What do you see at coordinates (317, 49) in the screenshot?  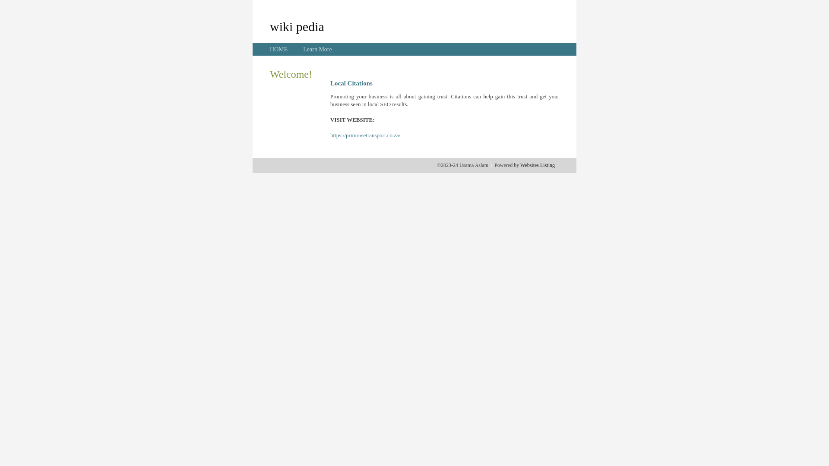 I see `Learn More` at bounding box center [317, 49].